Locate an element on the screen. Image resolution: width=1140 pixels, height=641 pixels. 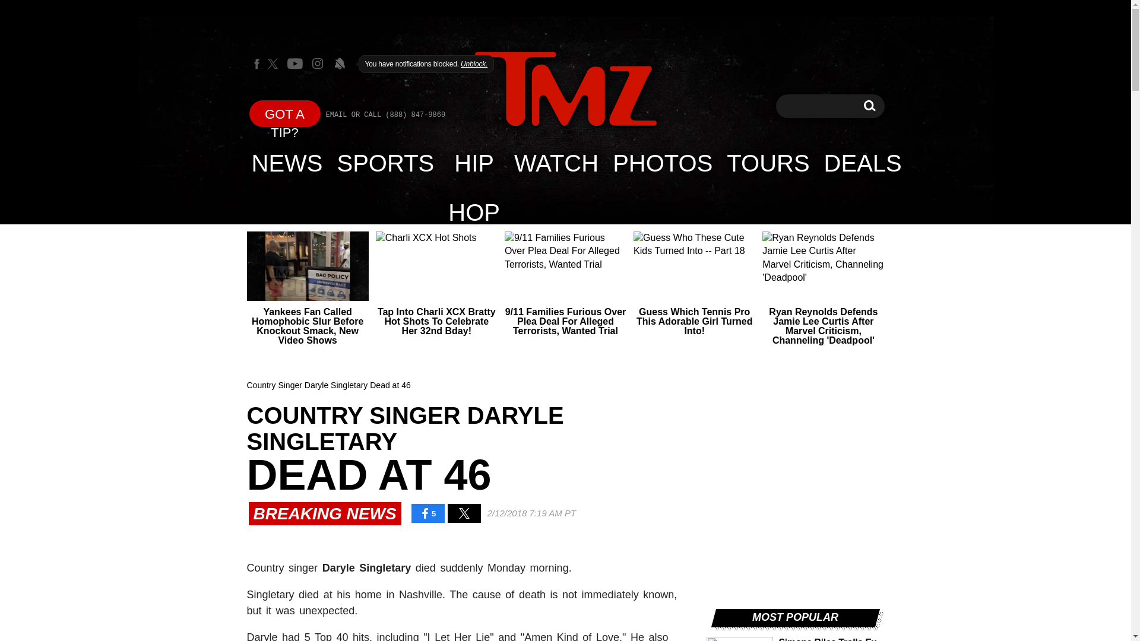
HIP HOP is located at coordinates (285, 113).